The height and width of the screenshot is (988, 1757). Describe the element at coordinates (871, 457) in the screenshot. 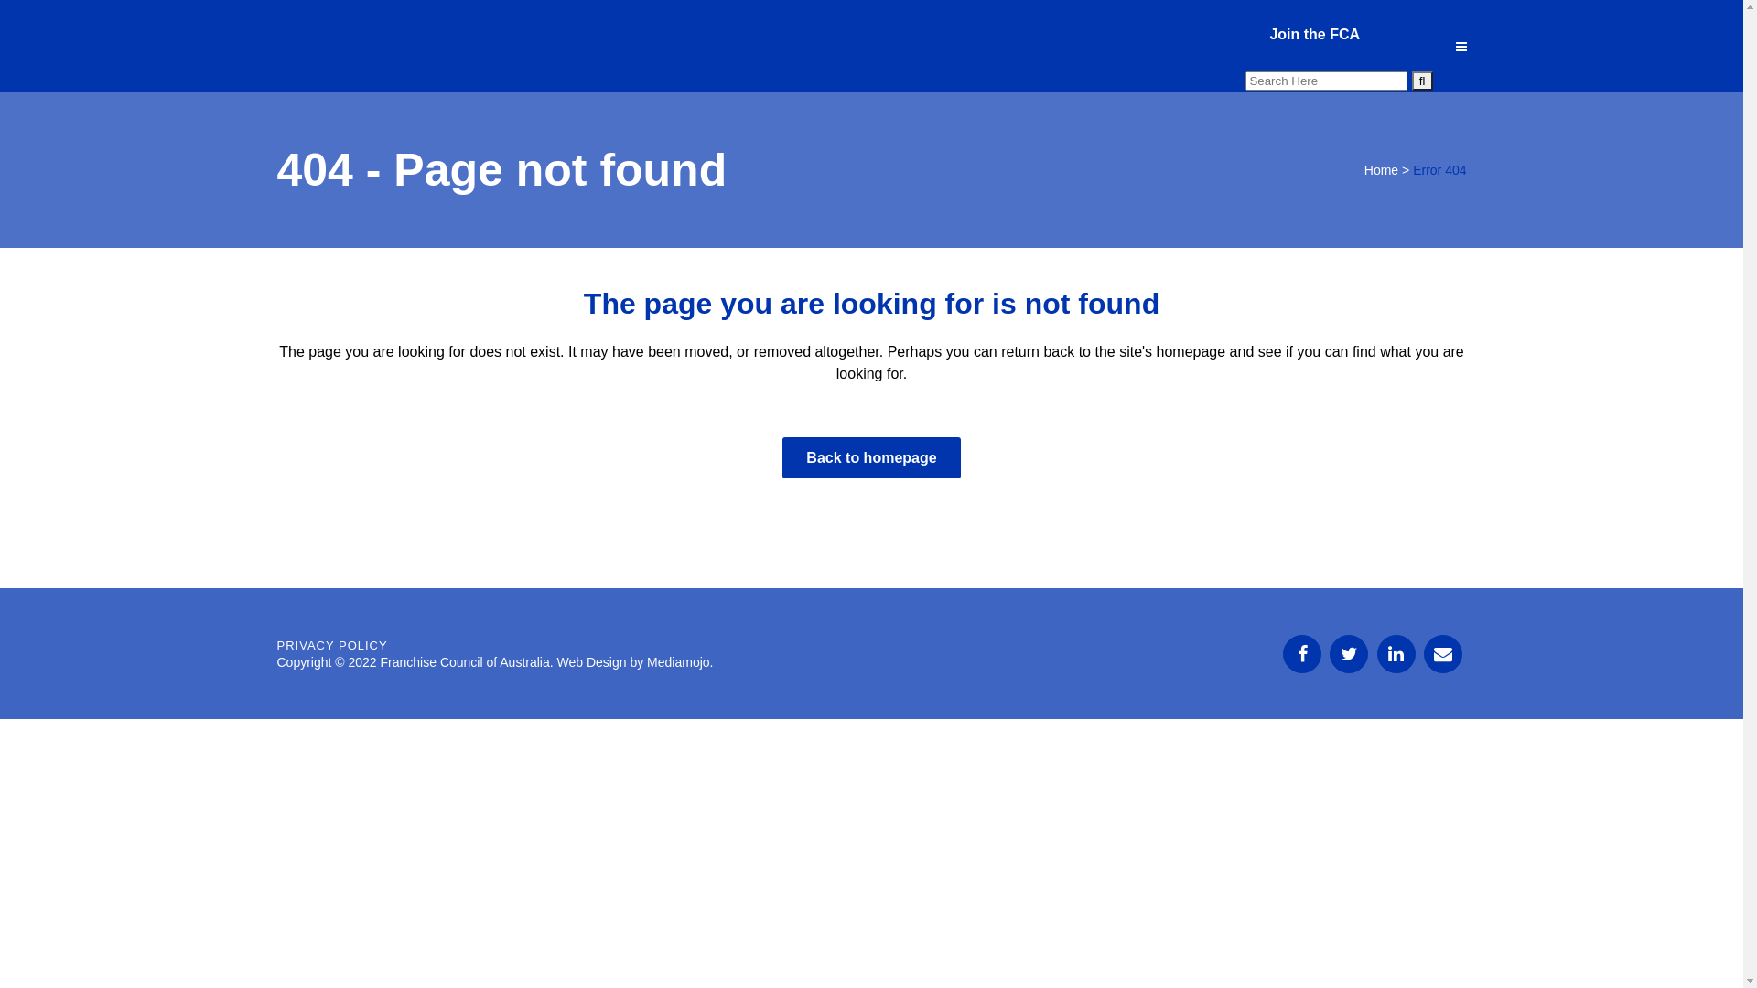

I see `Back to homepage` at that location.